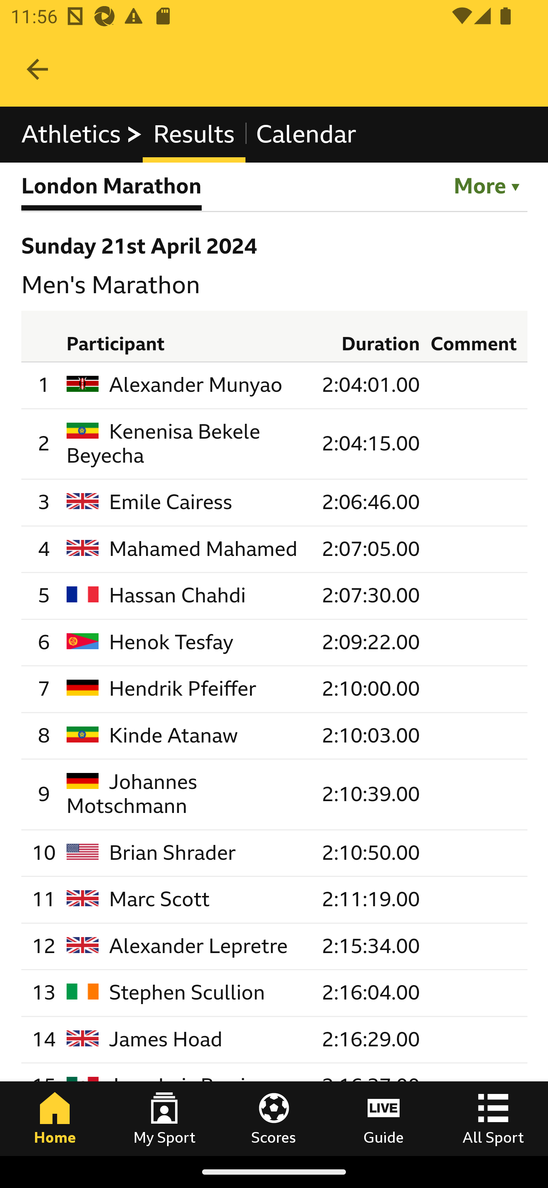 The image size is (548, 1188). What do you see at coordinates (82, 135) in the screenshot?
I see `Athletics ` at bounding box center [82, 135].